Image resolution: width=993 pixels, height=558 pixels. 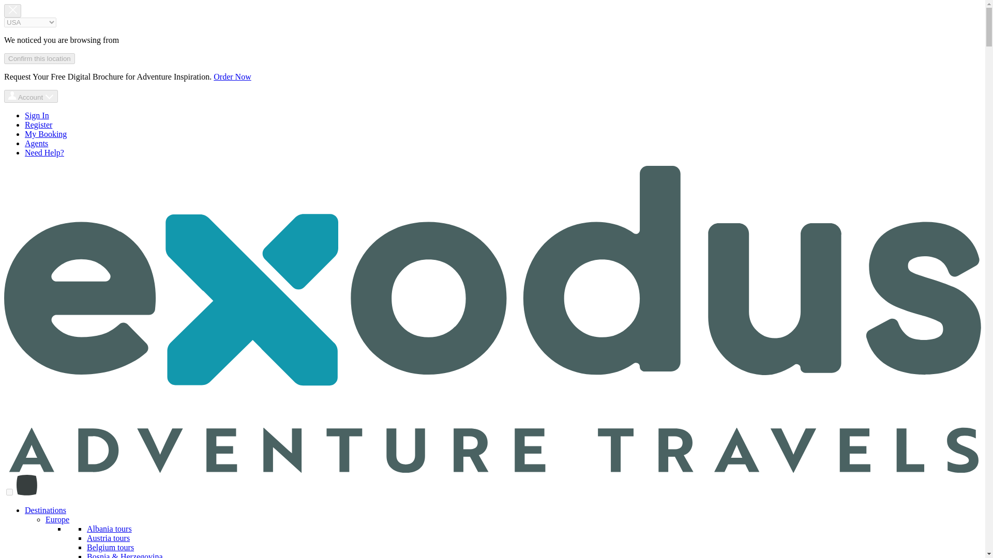 I want to click on Austria tours, so click(x=109, y=537).